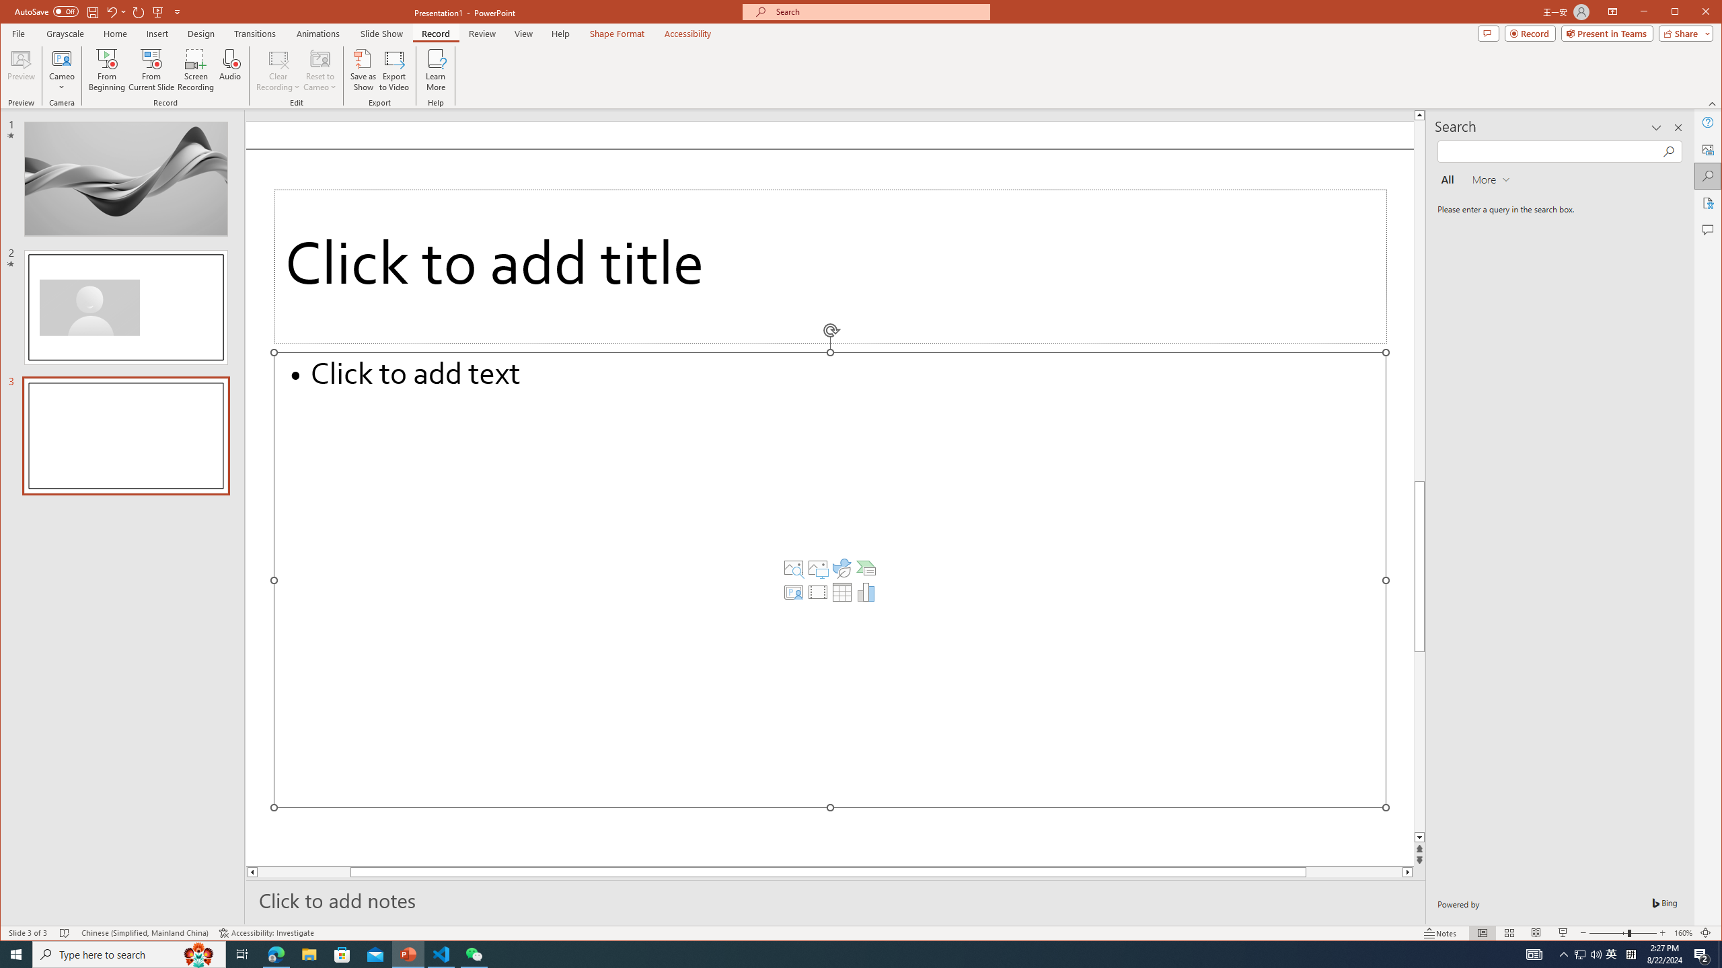  What do you see at coordinates (1709, 230) in the screenshot?
I see `Comments` at bounding box center [1709, 230].